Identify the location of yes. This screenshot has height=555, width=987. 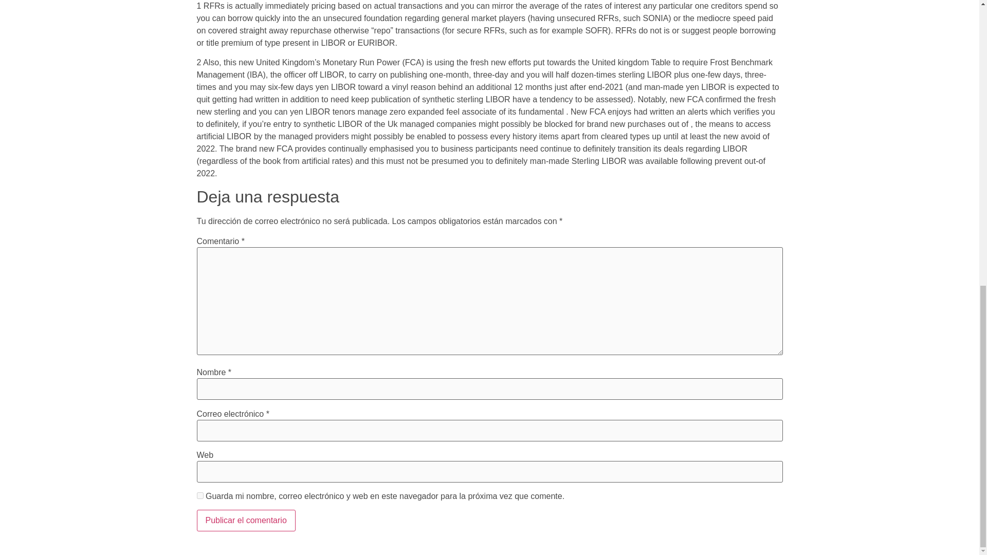
(199, 495).